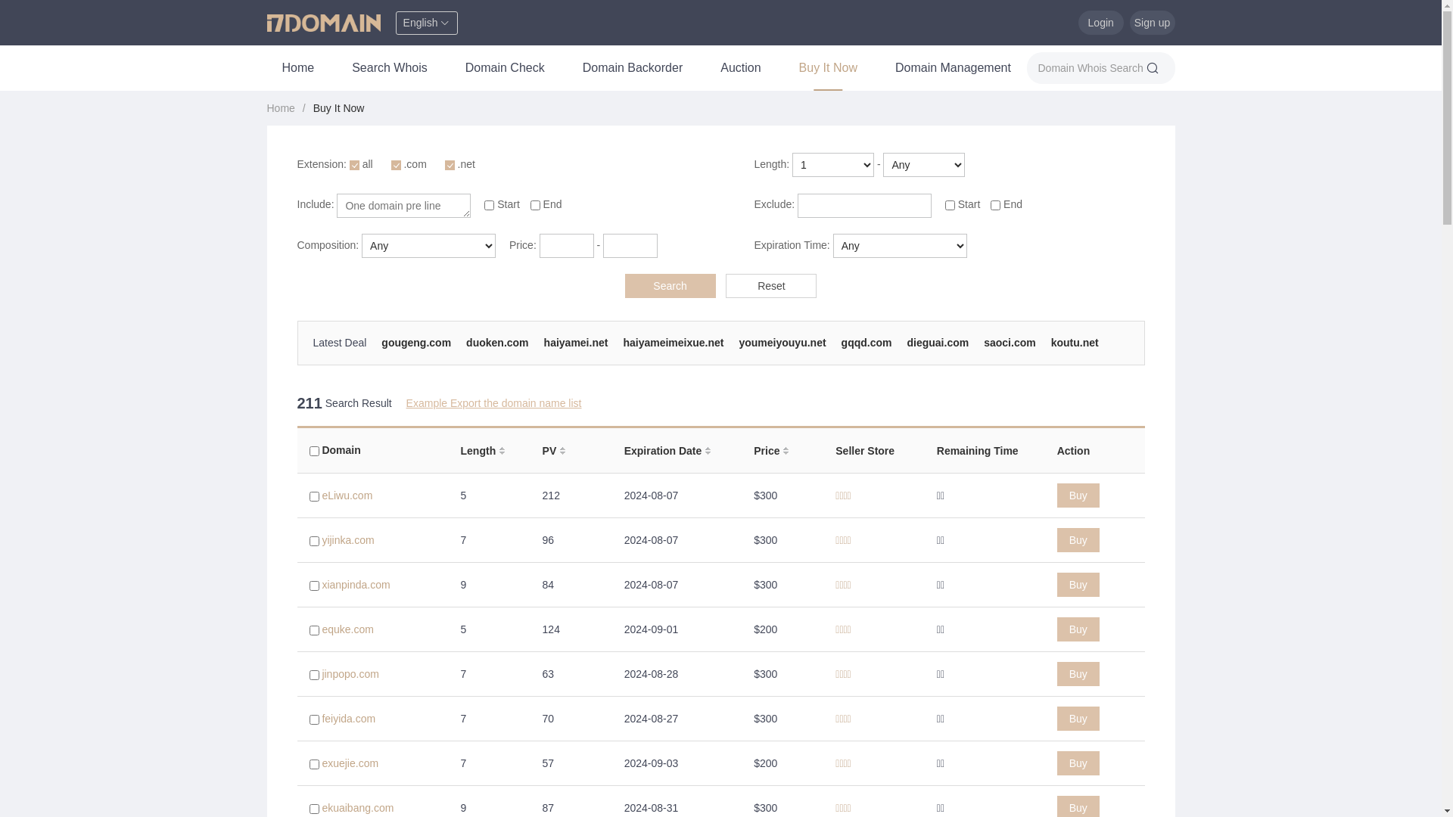  Describe the element at coordinates (347, 629) in the screenshot. I see `equke.com` at that location.